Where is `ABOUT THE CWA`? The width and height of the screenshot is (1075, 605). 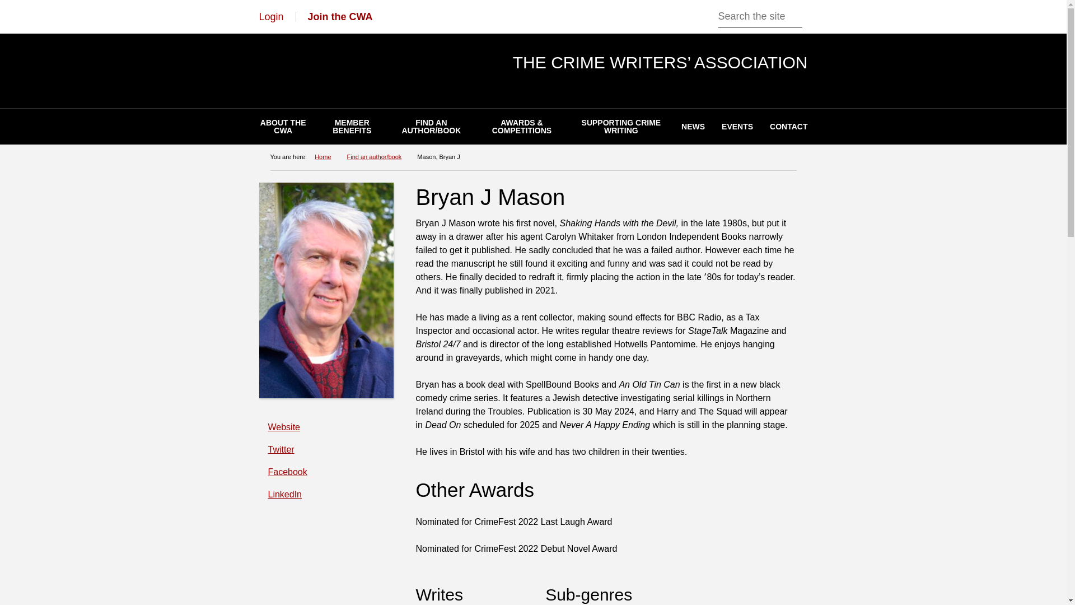
ABOUT THE CWA is located at coordinates (283, 127).